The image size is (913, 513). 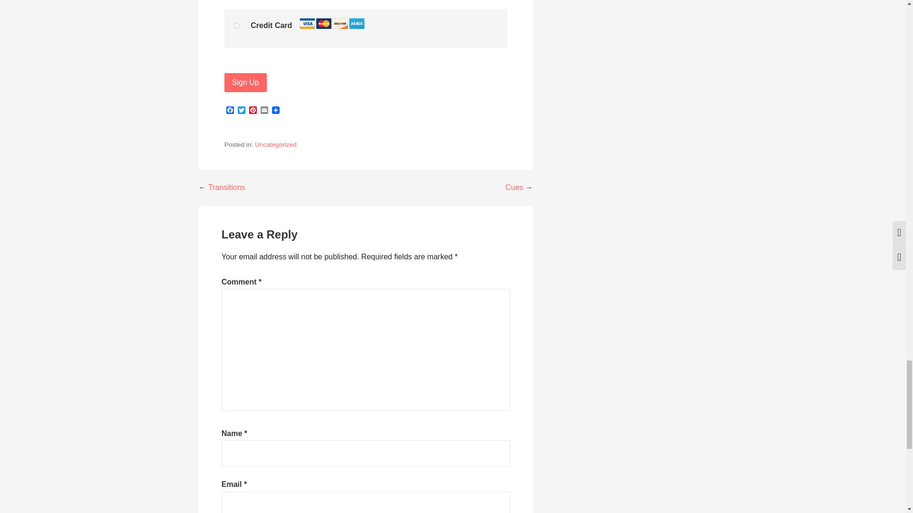 What do you see at coordinates (515, 187) in the screenshot?
I see `Cues` at bounding box center [515, 187].